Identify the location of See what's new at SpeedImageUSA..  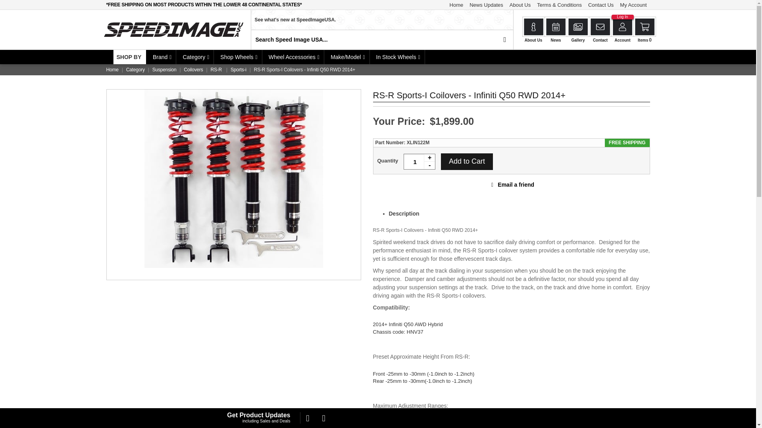
(382, 19).